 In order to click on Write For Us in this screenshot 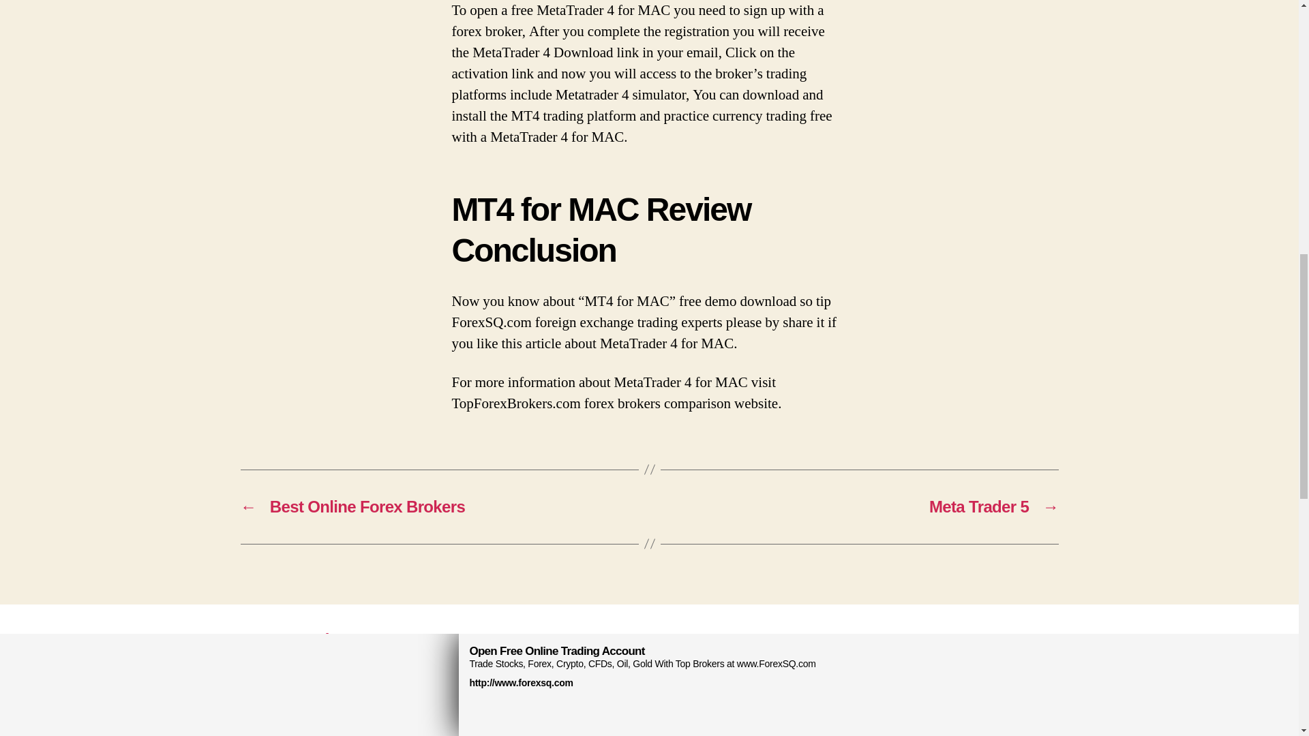, I will do `click(350, 639)`.